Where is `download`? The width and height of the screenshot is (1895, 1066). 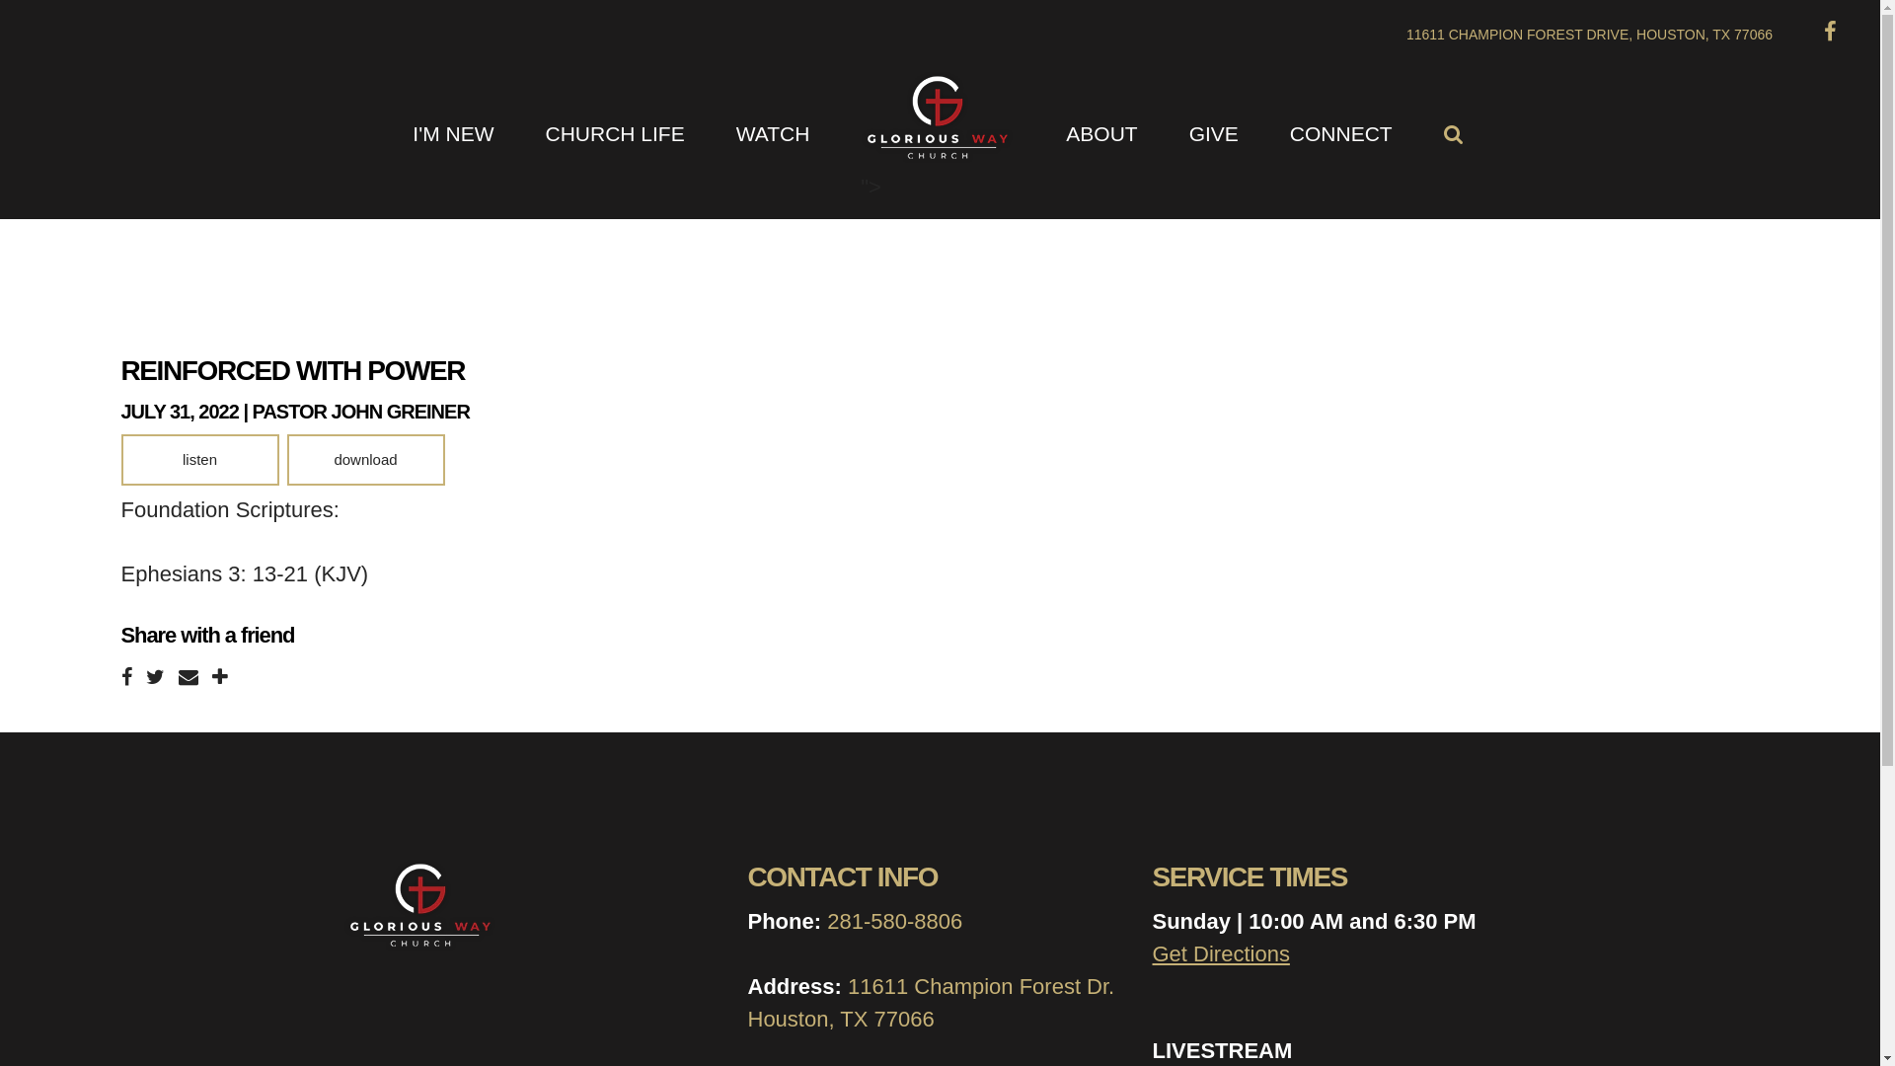
download is located at coordinates (365, 460).